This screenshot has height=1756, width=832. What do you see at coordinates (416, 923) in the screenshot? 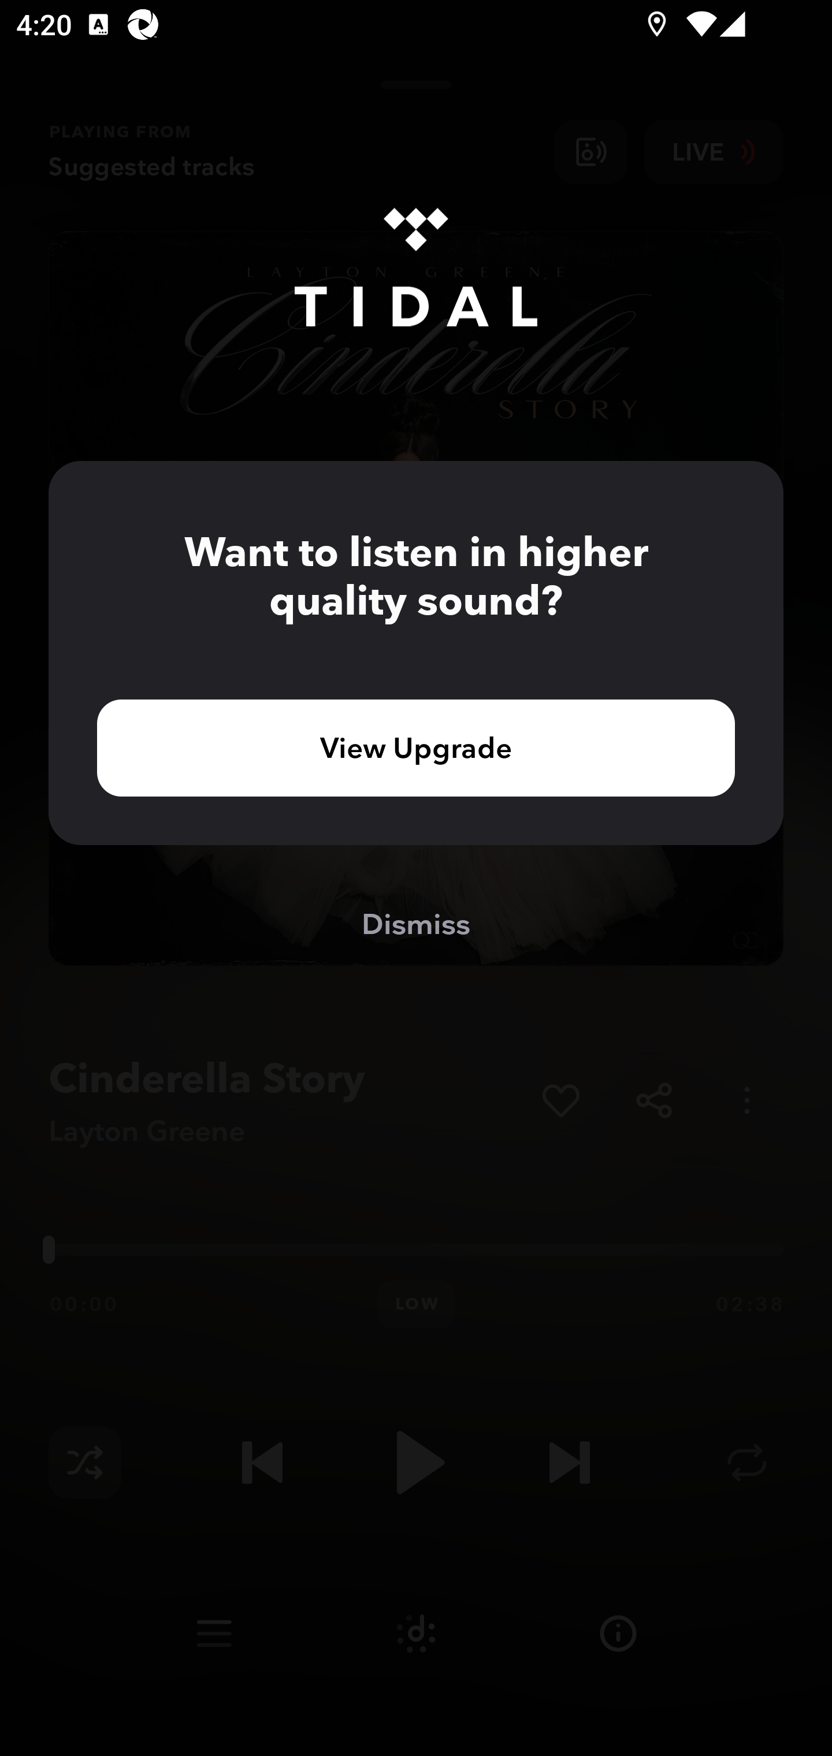
I see `Dismiss` at bounding box center [416, 923].